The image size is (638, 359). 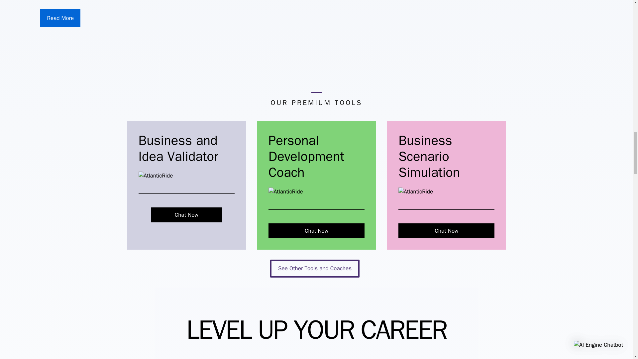 What do you see at coordinates (446, 231) in the screenshot?
I see `Chat Now` at bounding box center [446, 231].